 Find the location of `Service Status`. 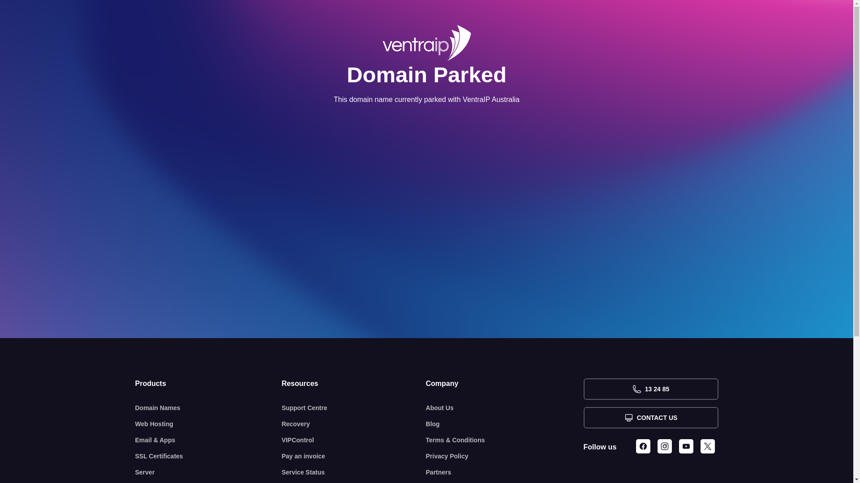

Service Status is located at coordinates (354, 472).